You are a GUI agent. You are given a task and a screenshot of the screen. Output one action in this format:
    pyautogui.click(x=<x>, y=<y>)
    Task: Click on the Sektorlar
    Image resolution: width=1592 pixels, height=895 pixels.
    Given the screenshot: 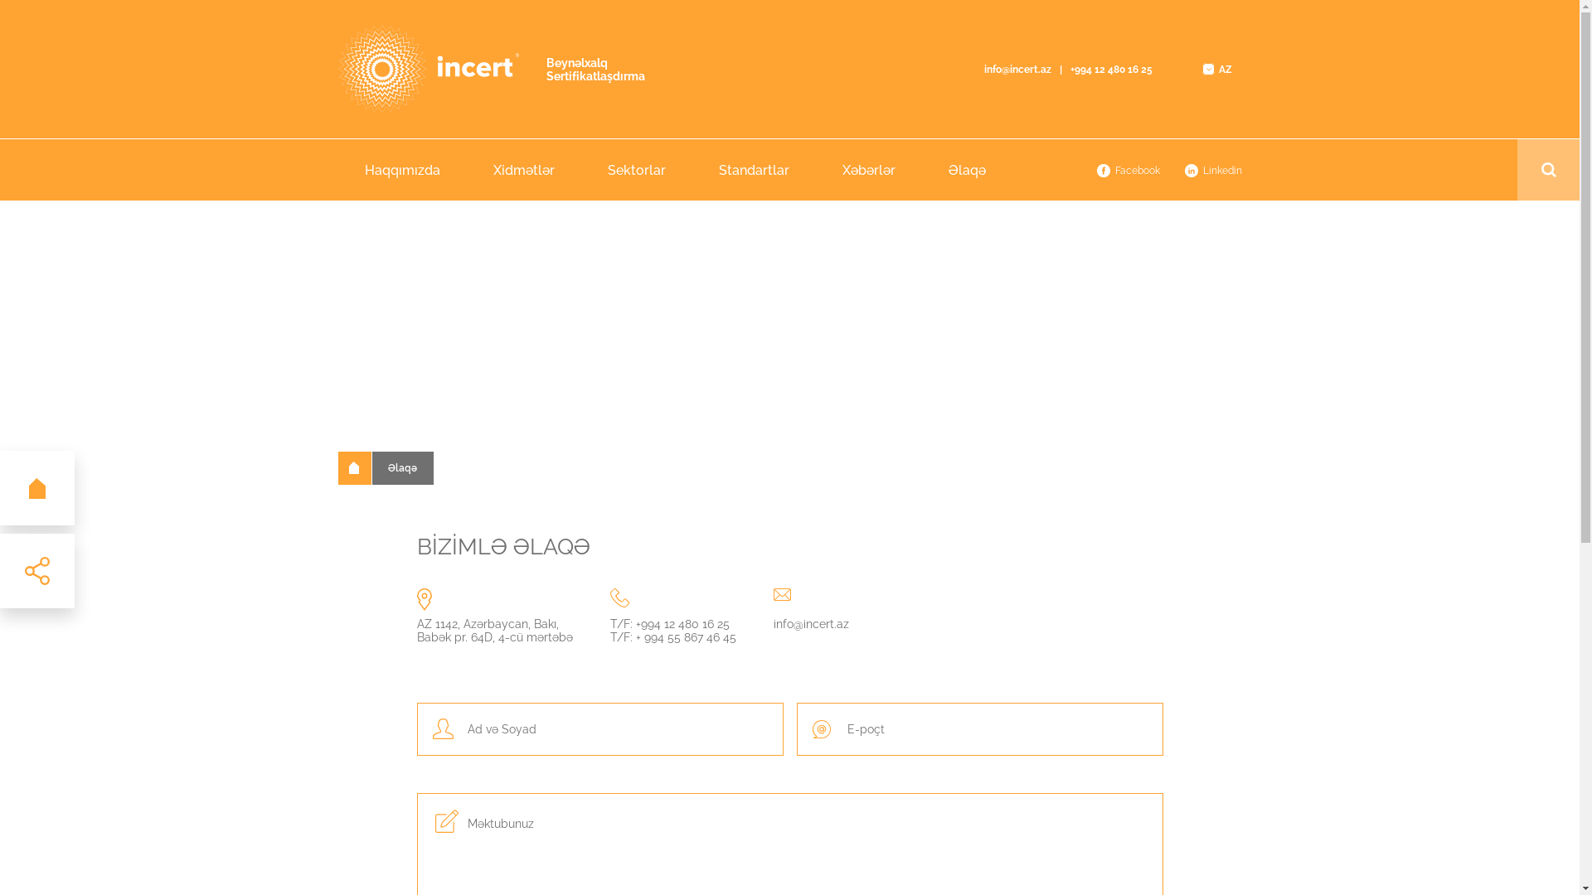 What is the action you would take?
    pyautogui.click(x=636, y=170)
    